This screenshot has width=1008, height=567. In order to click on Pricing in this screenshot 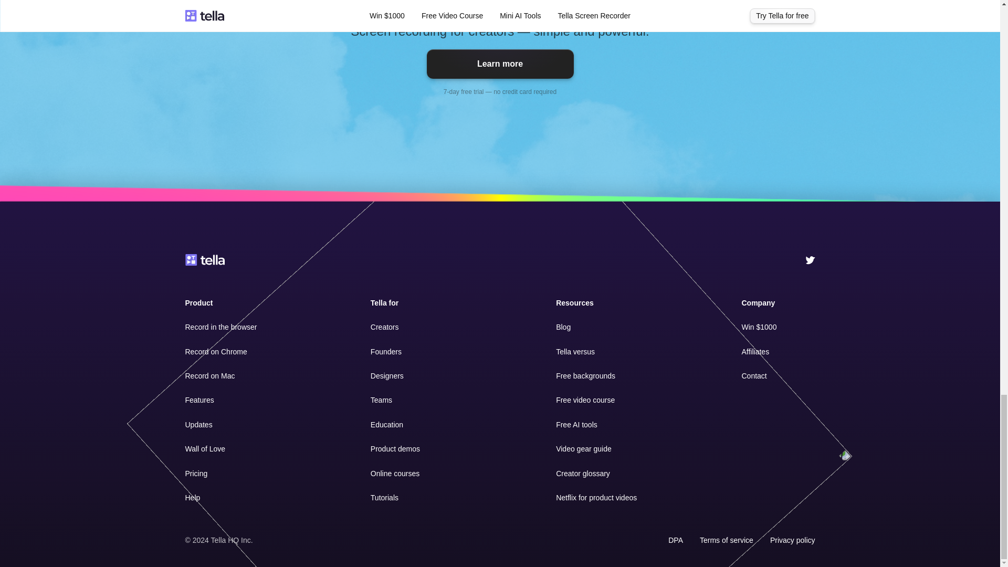, I will do `click(196, 474)`.